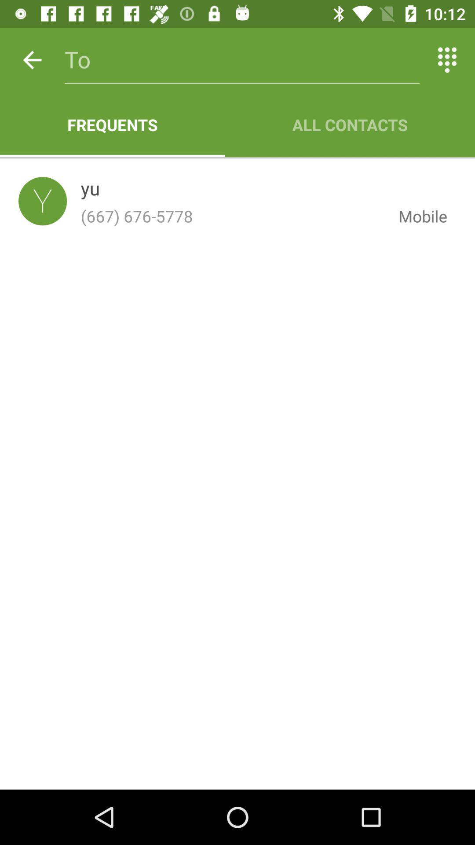  What do you see at coordinates (350, 125) in the screenshot?
I see `turn off all contacts` at bounding box center [350, 125].